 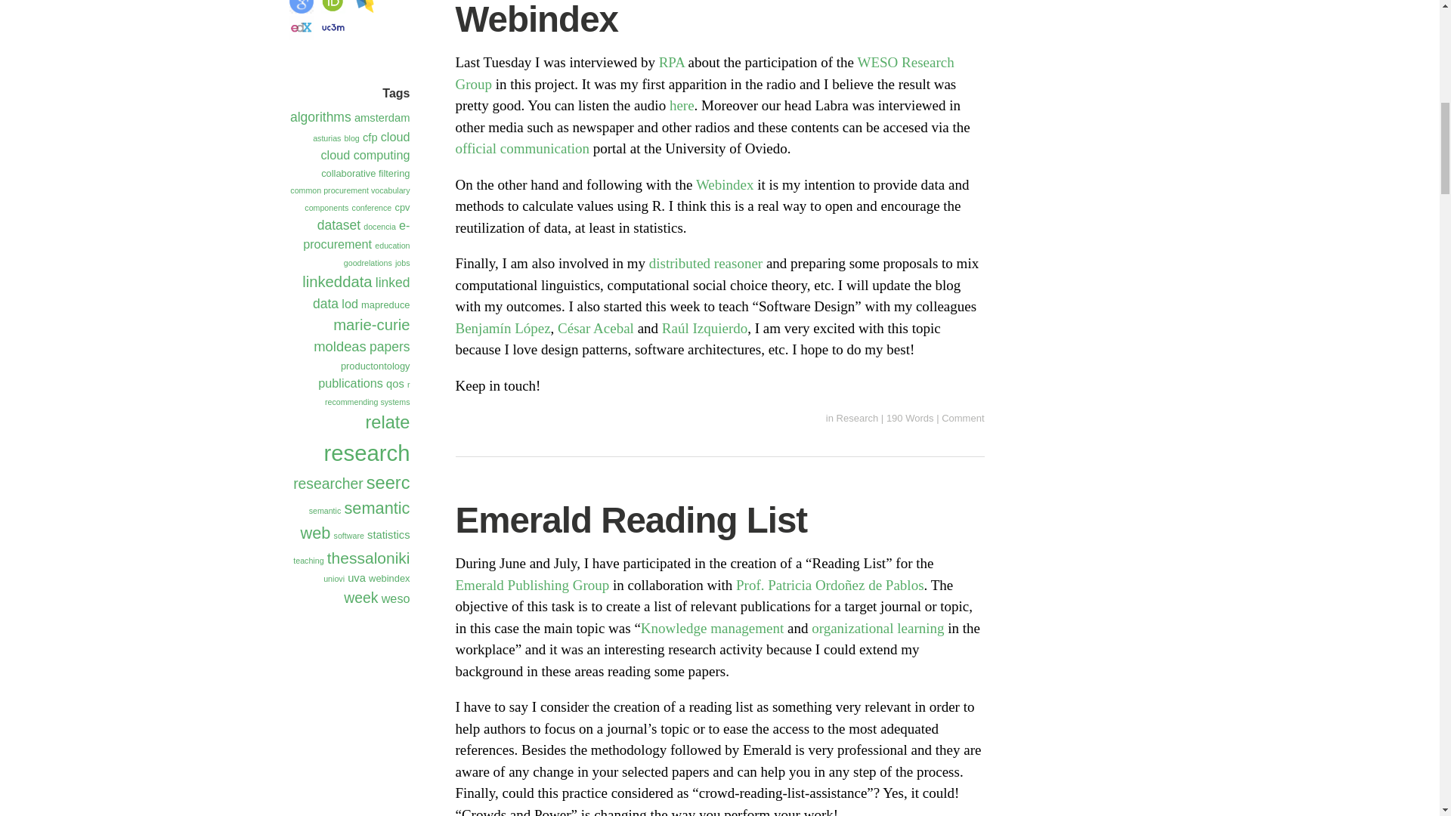 What do you see at coordinates (877, 627) in the screenshot?
I see `organizational learning` at bounding box center [877, 627].